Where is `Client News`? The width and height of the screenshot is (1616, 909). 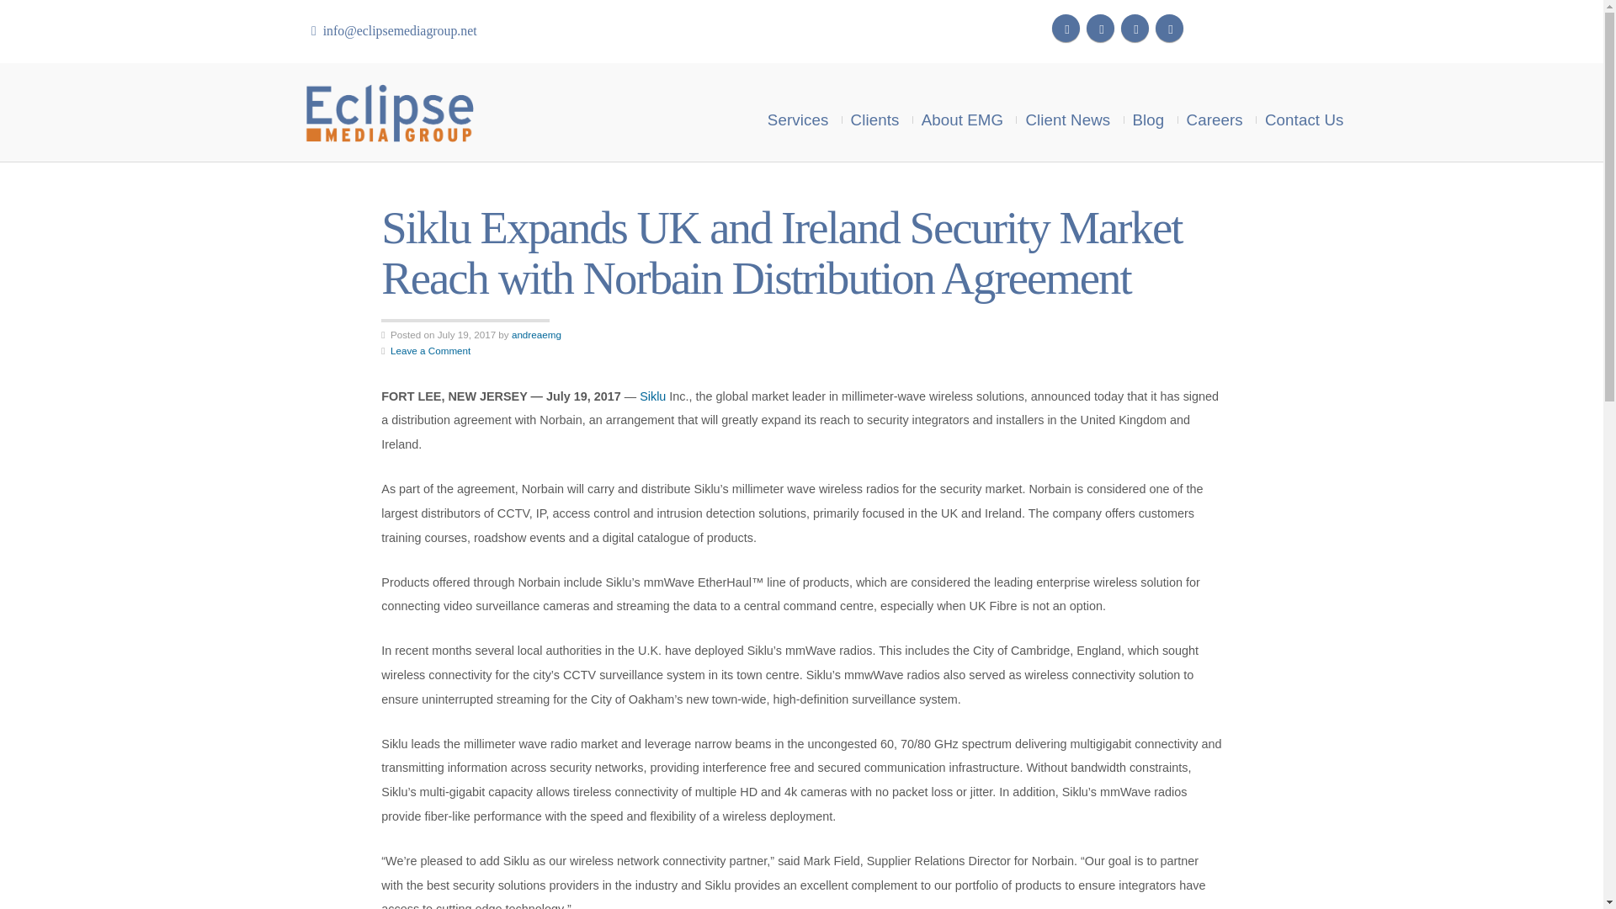
Client News is located at coordinates (1067, 108).